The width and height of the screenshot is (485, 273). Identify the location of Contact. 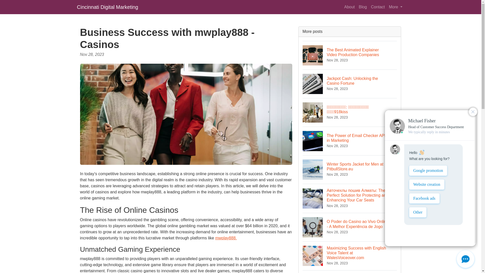
(362, 7).